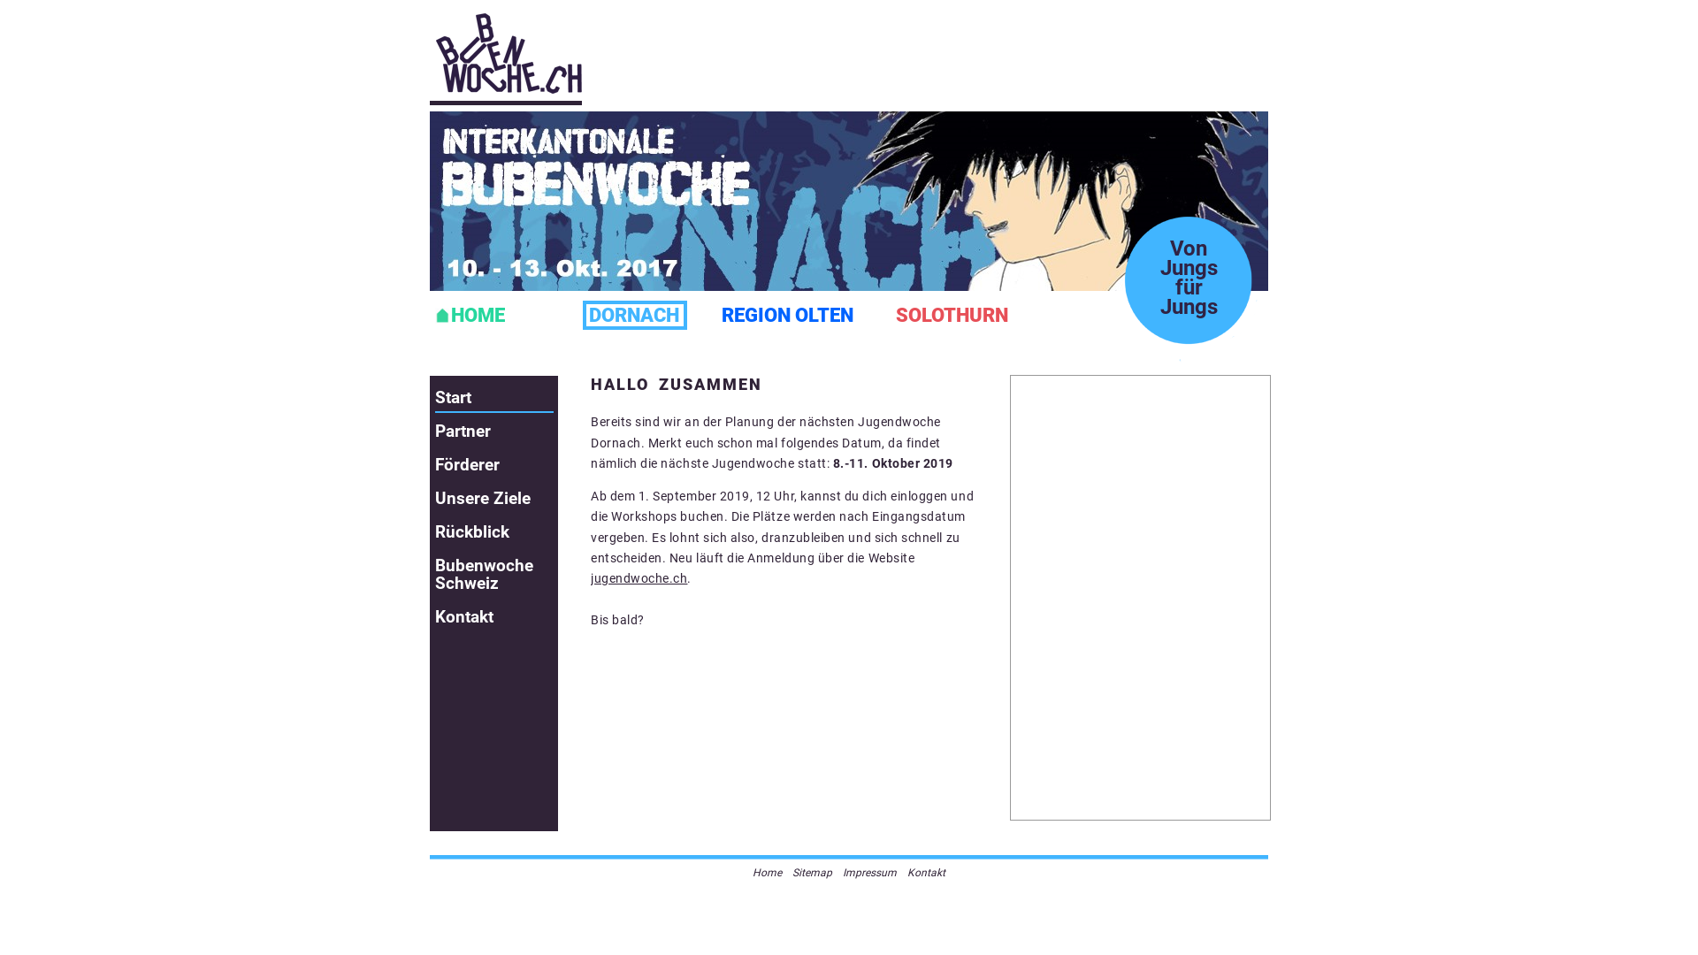 This screenshot has height=955, width=1698. What do you see at coordinates (635, 315) in the screenshot?
I see `DORNACH` at bounding box center [635, 315].